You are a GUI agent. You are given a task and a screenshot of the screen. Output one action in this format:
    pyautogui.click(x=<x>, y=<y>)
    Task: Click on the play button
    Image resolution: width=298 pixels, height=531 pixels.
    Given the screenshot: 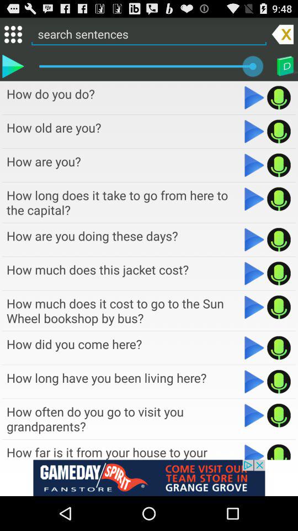 What is the action you would take?
    pyautogui.click(x=254, y=199)
    